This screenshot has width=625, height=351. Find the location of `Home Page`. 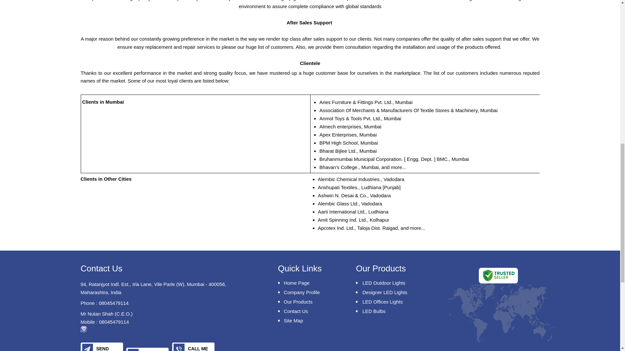

Home Page is located at coordinates (310, 283).